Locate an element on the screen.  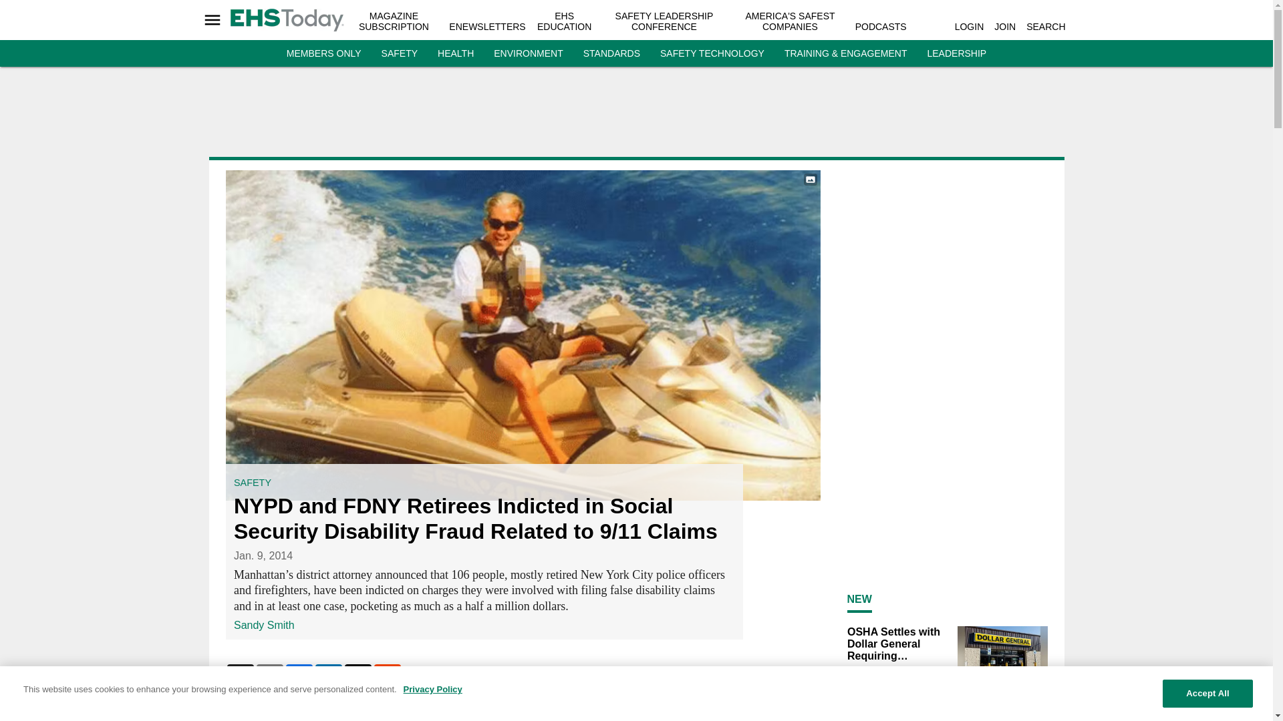
EHS EDUCATION is located at coordinates (564, 21).